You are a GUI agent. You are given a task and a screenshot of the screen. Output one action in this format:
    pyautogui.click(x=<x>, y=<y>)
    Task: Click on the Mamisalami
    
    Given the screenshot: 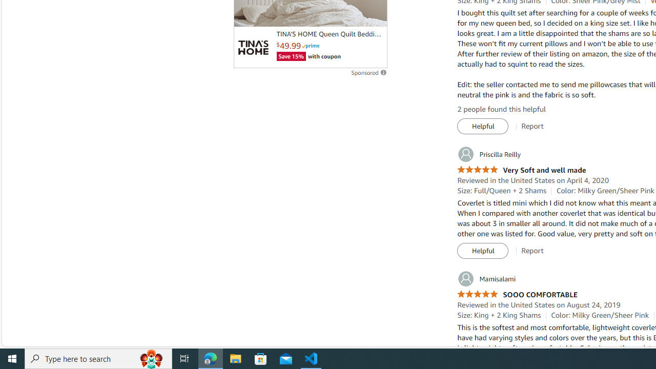 What is the action you would take?
    pyautogui.click(x=487, y=279)
    